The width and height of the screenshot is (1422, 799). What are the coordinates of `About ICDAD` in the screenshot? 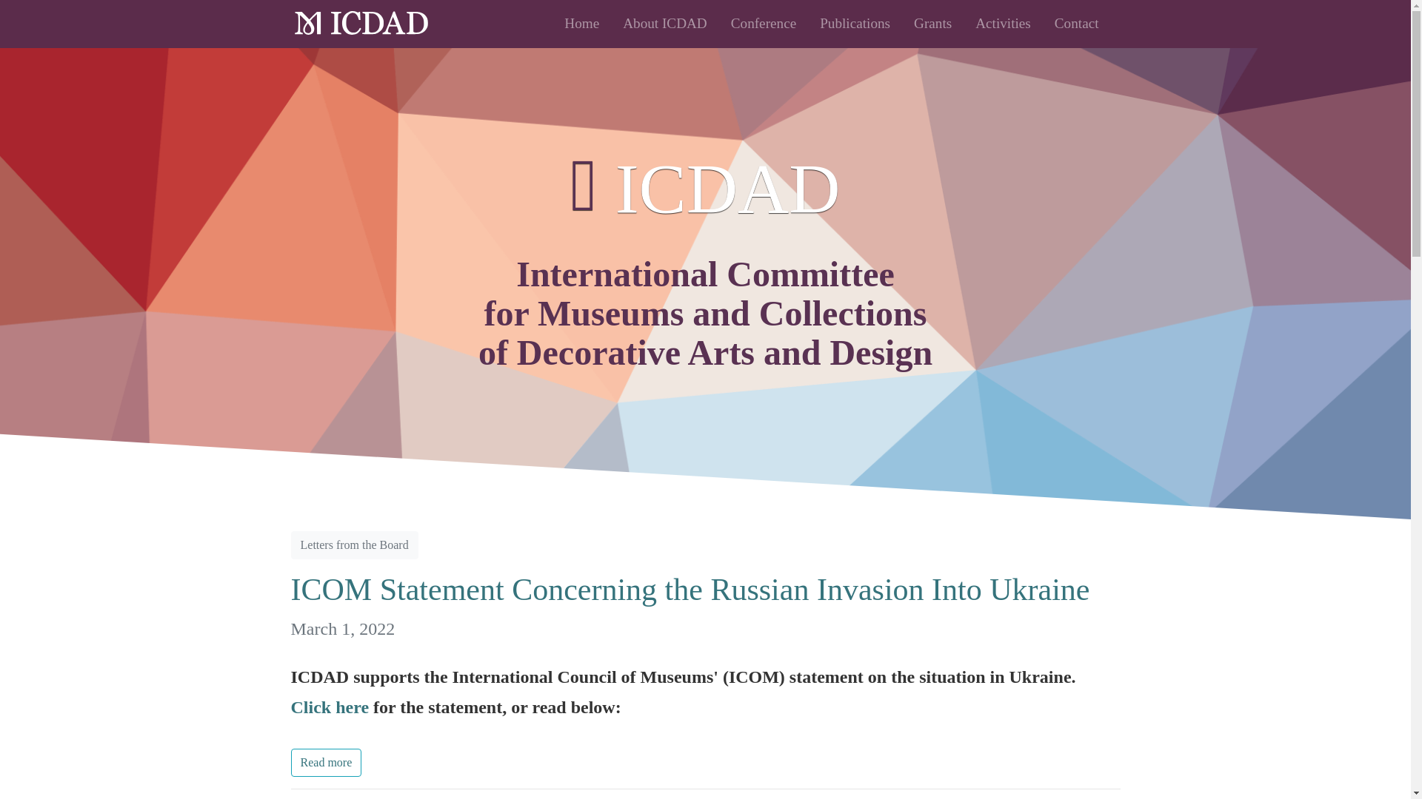 It's located at (665, 24).